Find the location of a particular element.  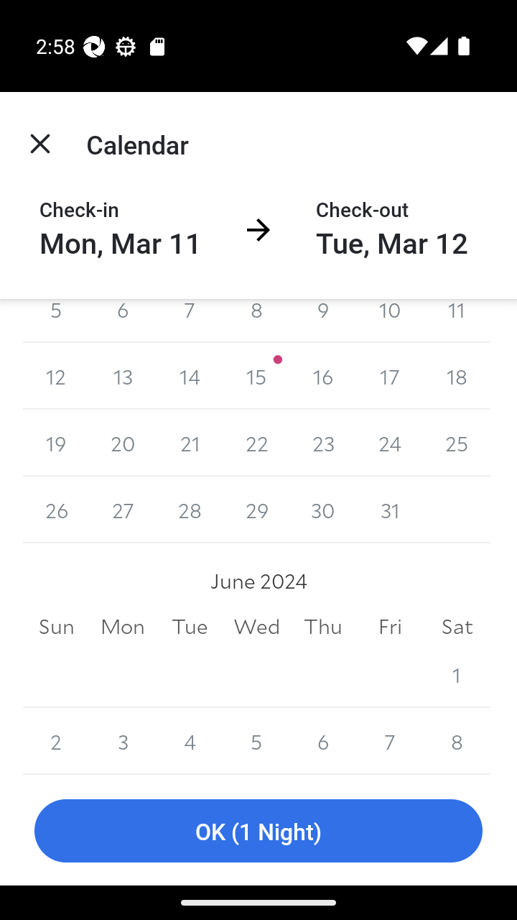

18 18 May 2024 is located at coordinates (457, 376).